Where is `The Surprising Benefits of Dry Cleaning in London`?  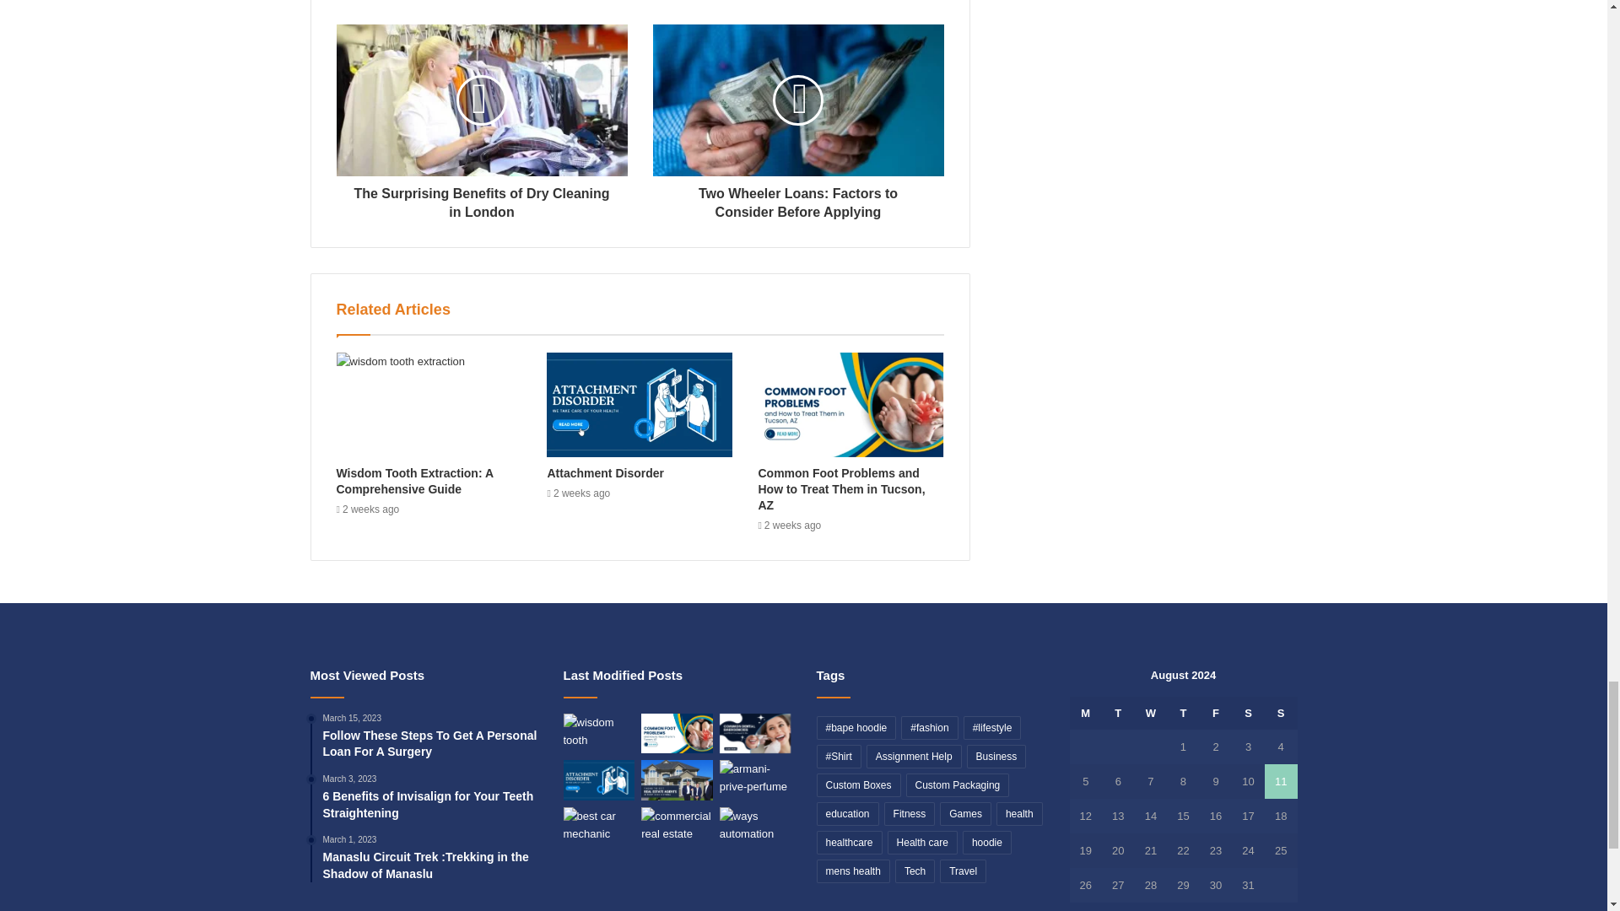 The Surprising Benefits of Dry Cleaning in London is located at coordinates (481, 199).